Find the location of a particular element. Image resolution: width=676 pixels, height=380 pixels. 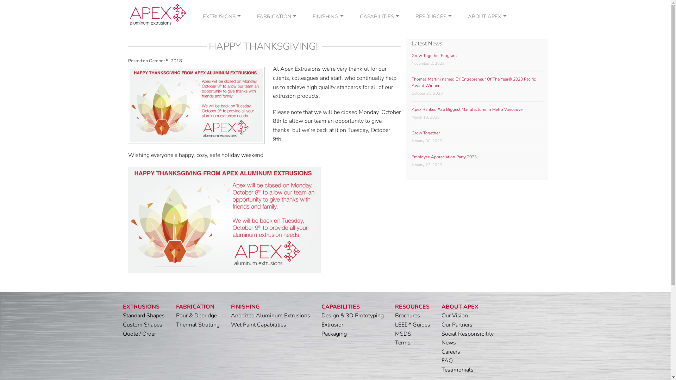

CAPABILITIES is located at coordinates (340, 307).